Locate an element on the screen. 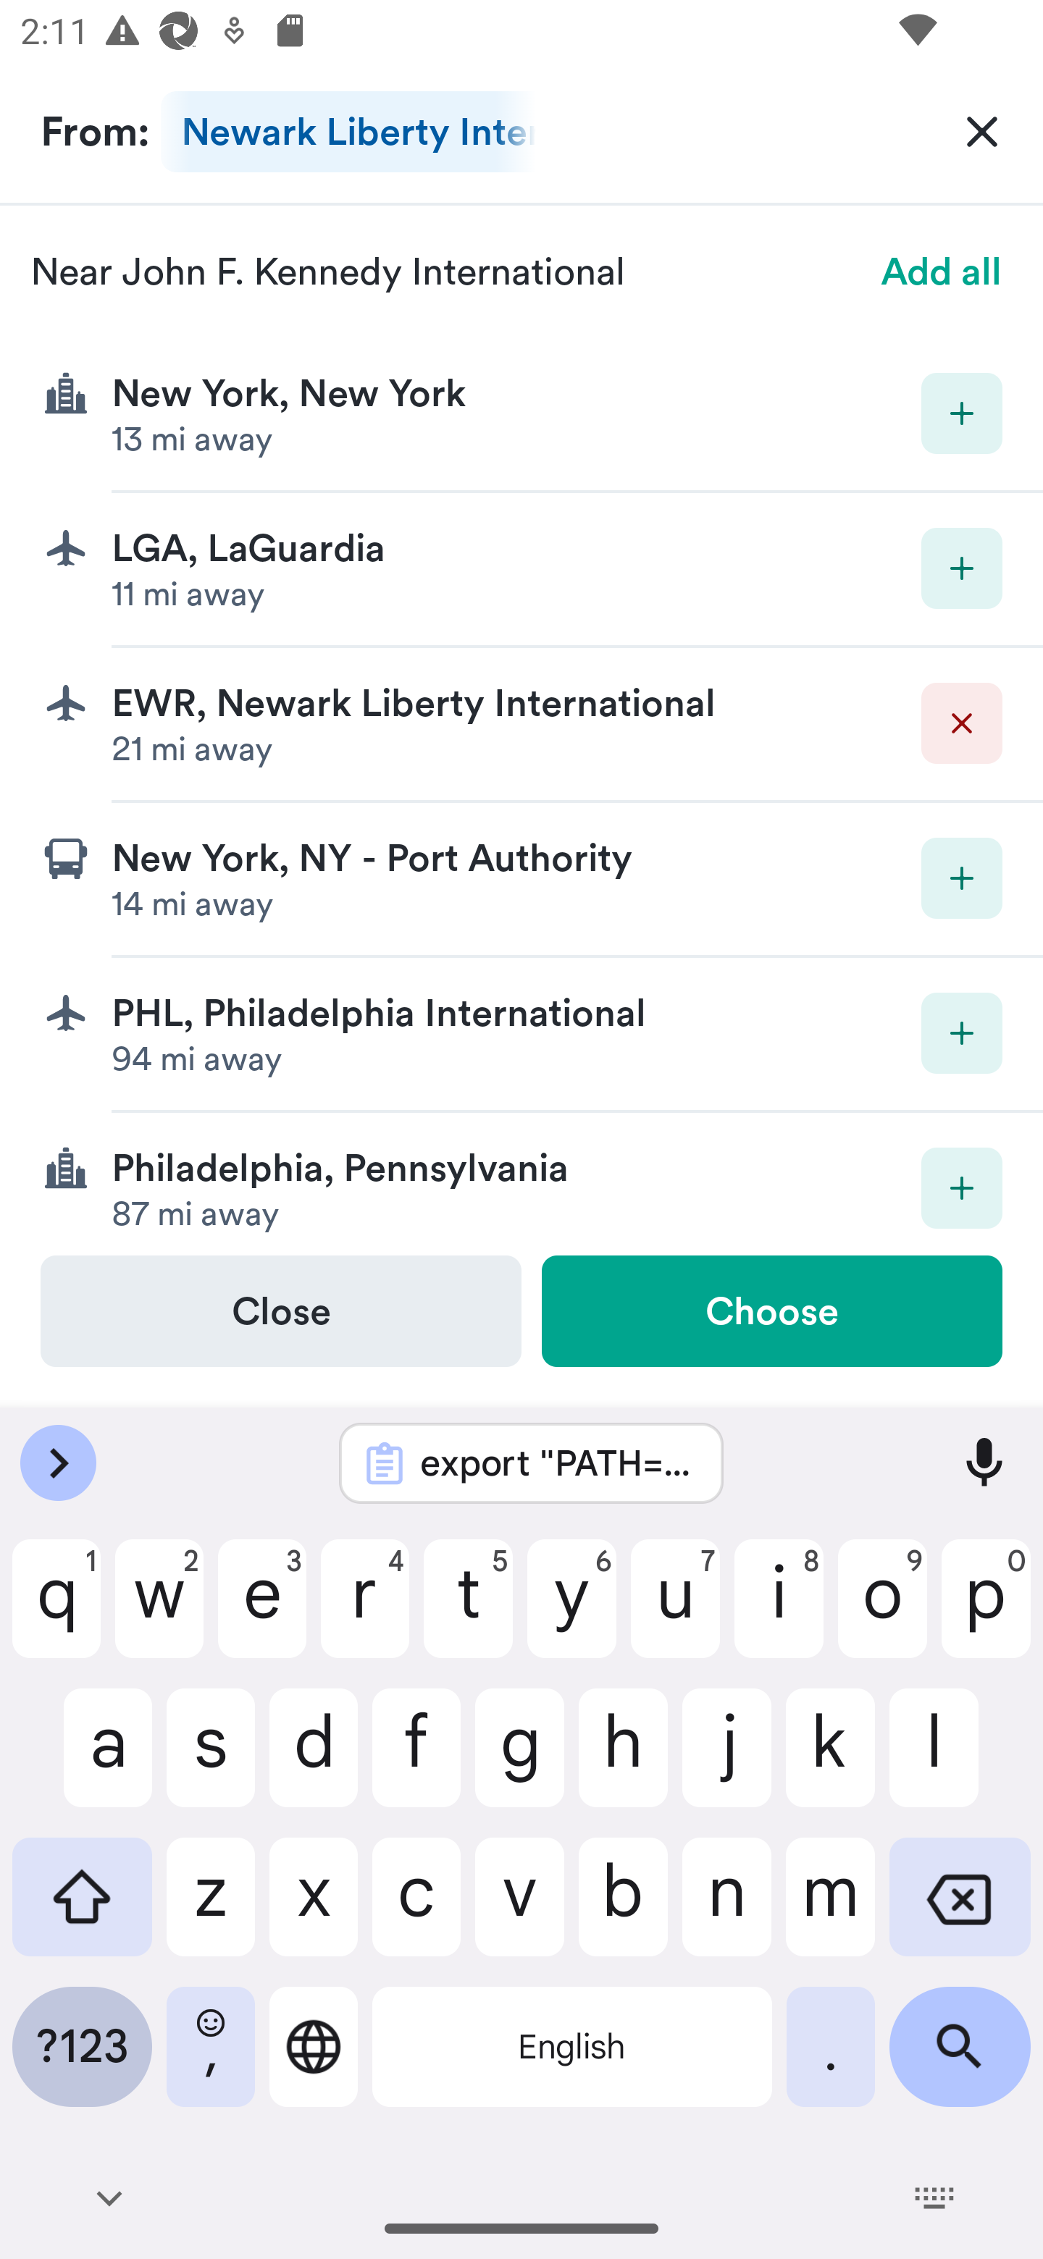 The image size is (1043, 2259). Choose is located at coordinates (771, 1311).